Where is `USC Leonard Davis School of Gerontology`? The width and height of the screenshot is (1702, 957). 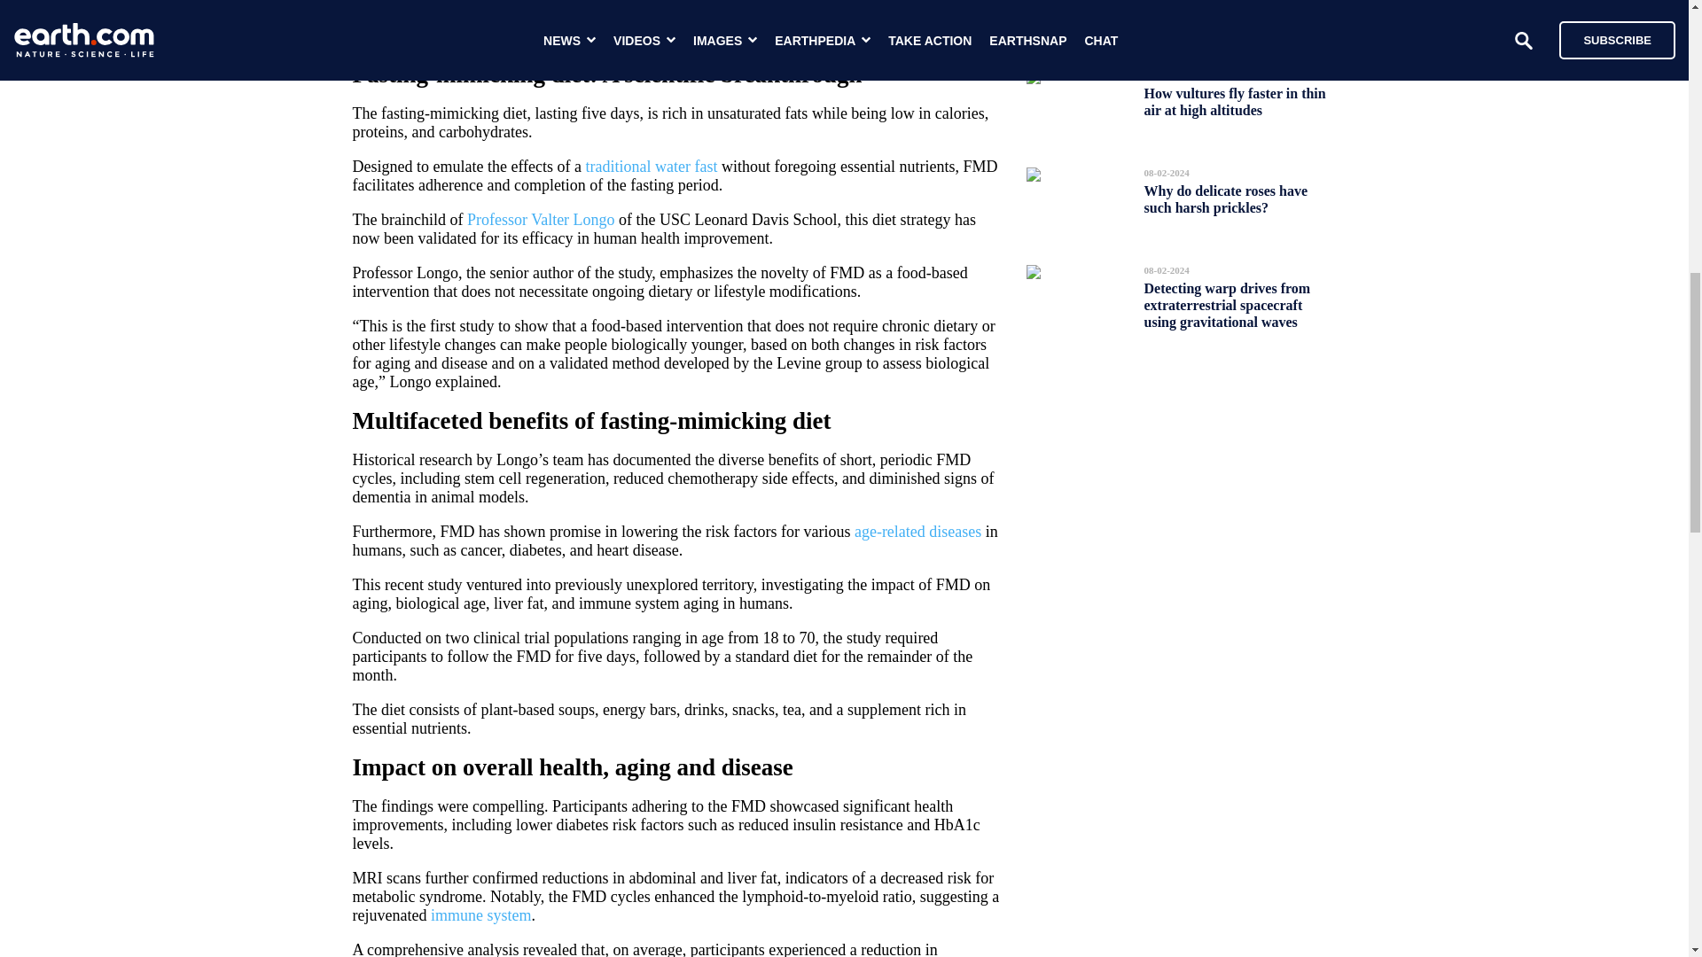
USC Leonard Davis School of Gerontology is located at coordinates (628, 16).